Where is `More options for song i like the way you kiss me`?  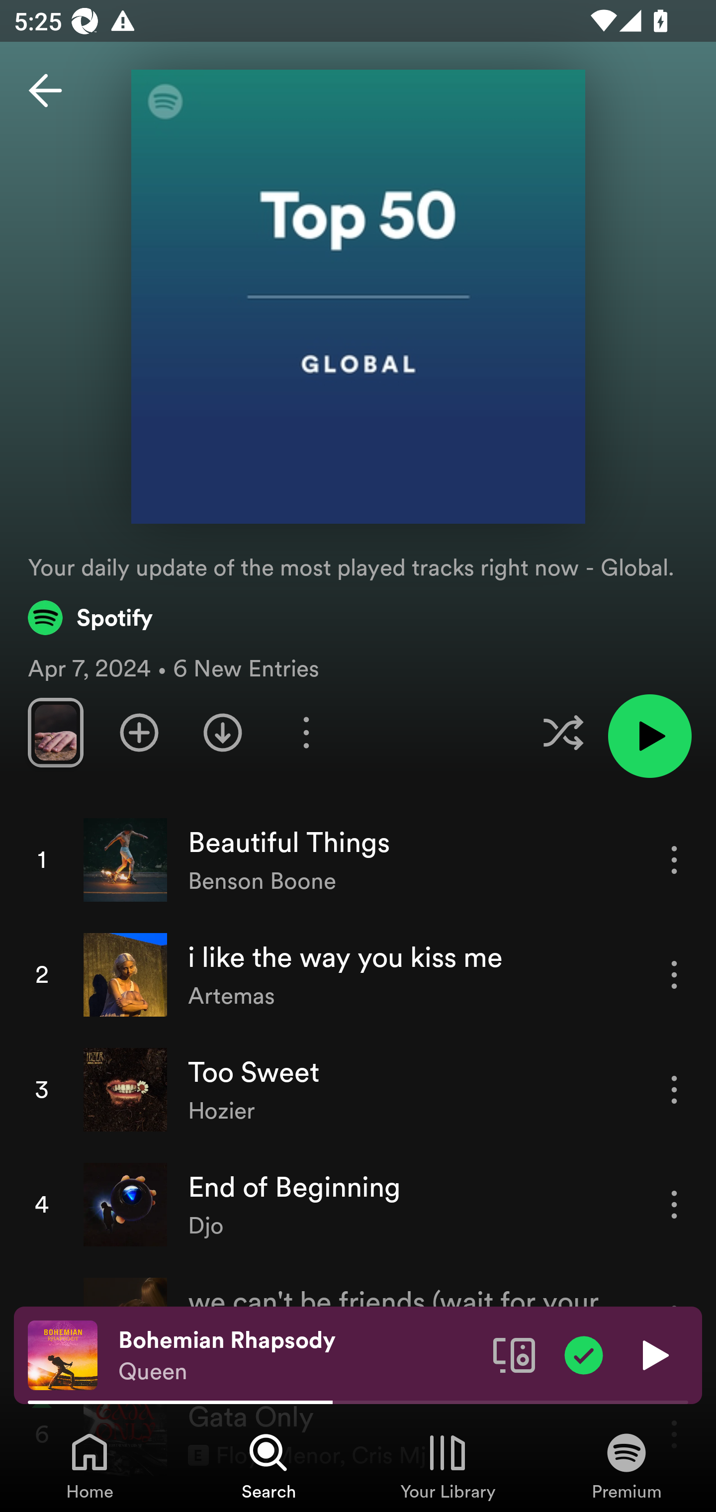 More options for song i like the way you kiss me is located at coordinates (674, 974).